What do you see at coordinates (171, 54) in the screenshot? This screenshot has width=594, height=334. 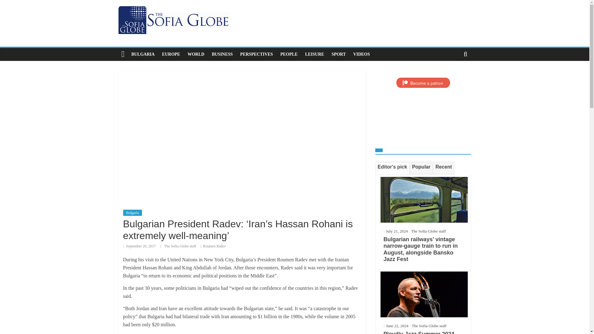 I see `EUROPE` at bounding box center [171, 54].